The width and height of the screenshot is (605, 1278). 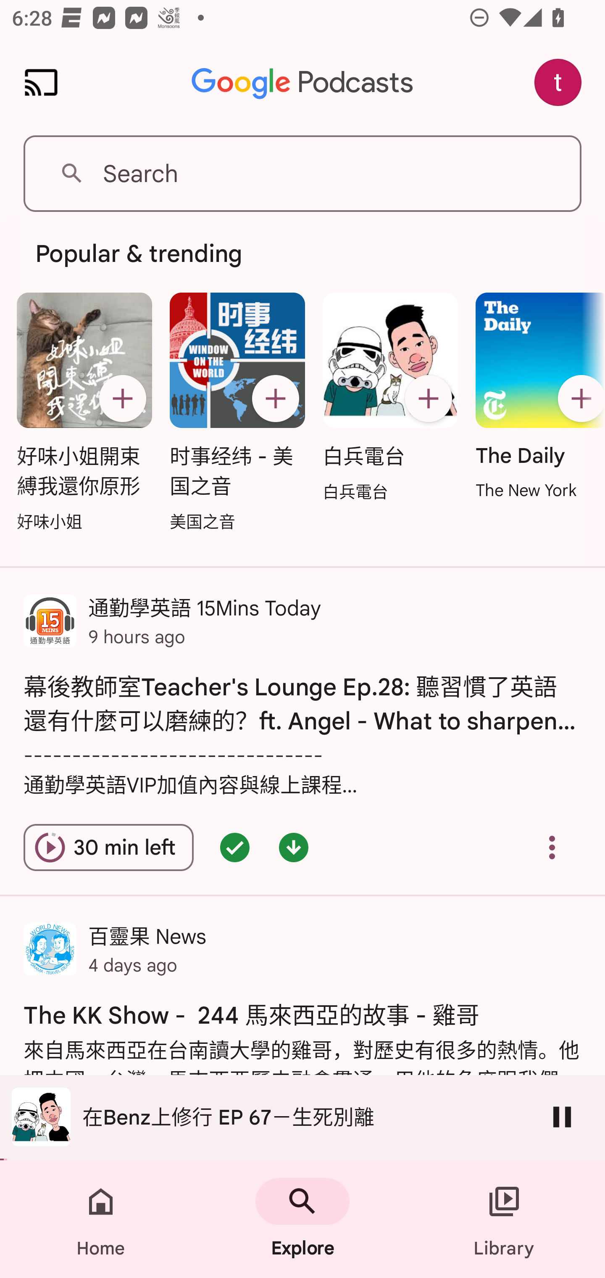 What do you see at coordinates (536, 397) in the screenshot?
I see `The Daily Subscribe The Daily The New York Times` at bounding box center [536, 397].